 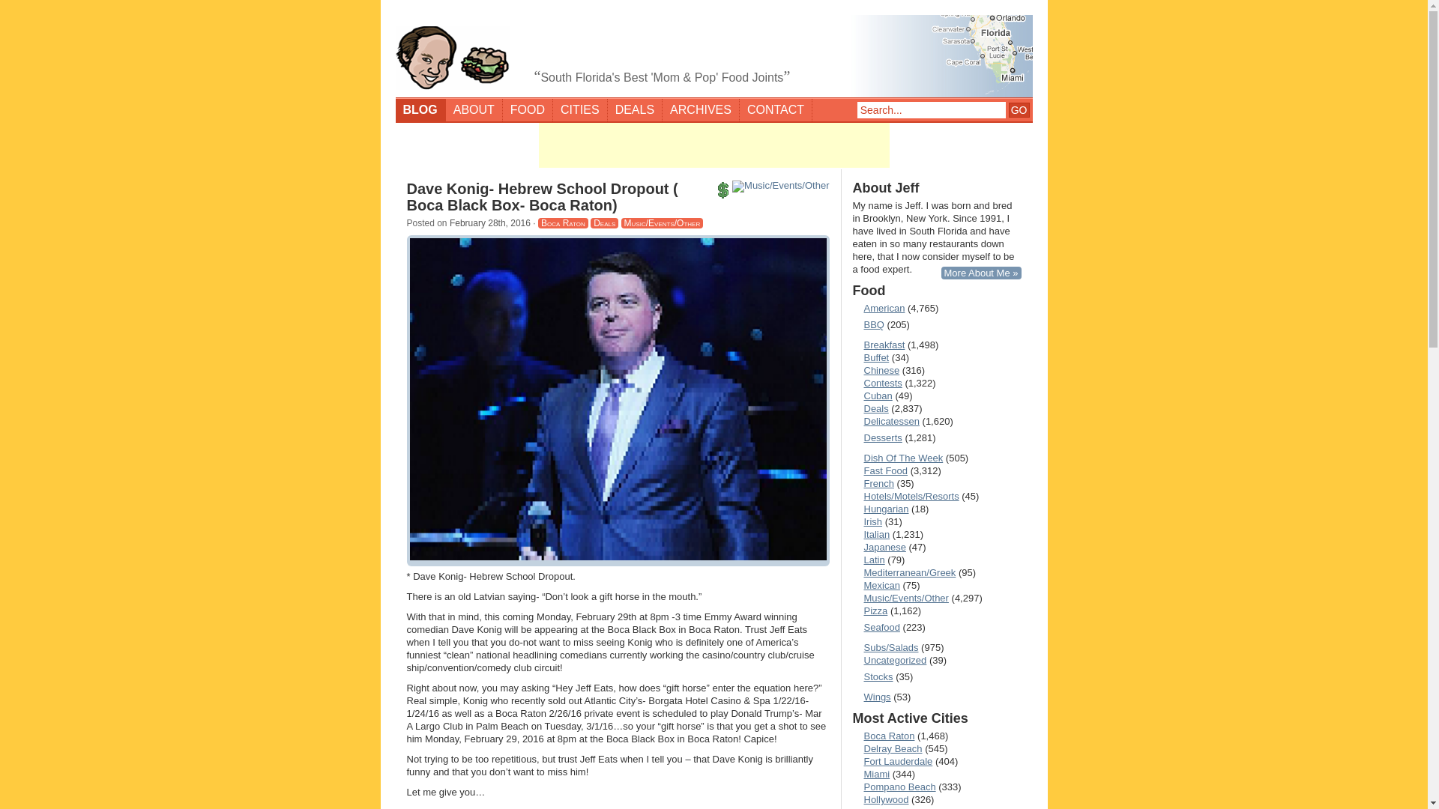 I want to click on Fast Food, so click(x=880, y=470).